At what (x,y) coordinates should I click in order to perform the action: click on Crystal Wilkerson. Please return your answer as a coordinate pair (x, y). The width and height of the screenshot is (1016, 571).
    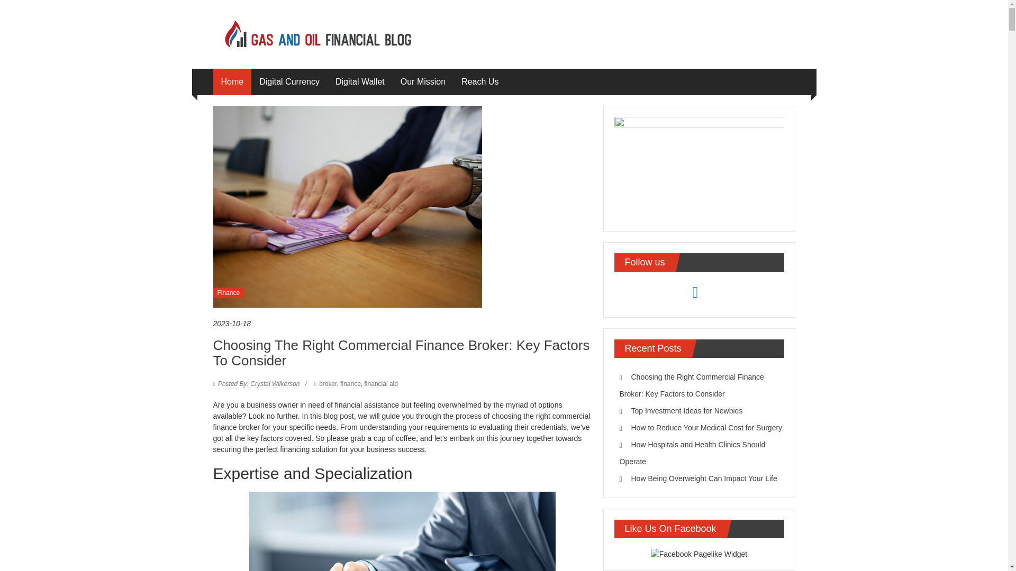
    Looking at the image, I should click on (259, 384).